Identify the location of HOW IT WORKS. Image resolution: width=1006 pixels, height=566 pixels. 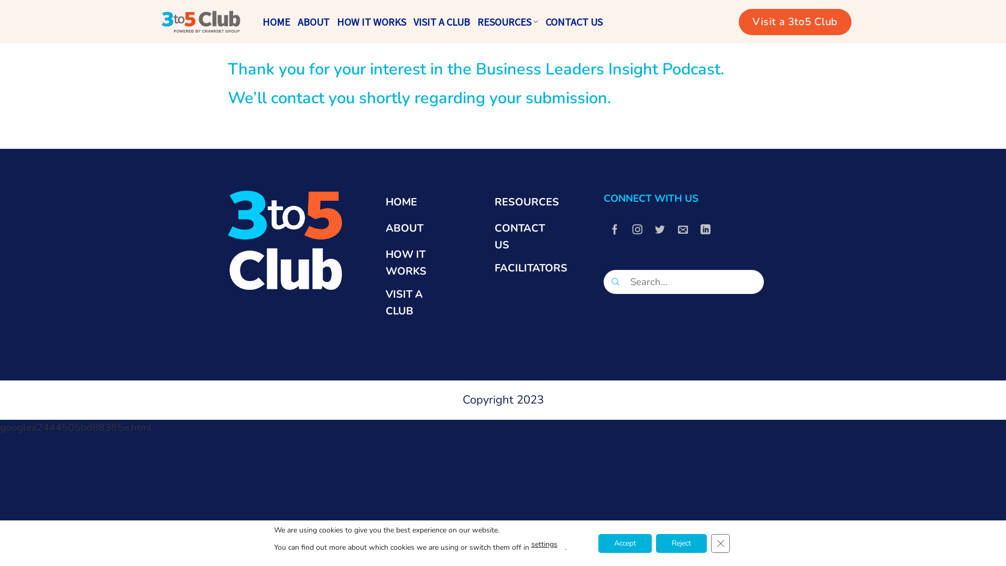
(418, 263).